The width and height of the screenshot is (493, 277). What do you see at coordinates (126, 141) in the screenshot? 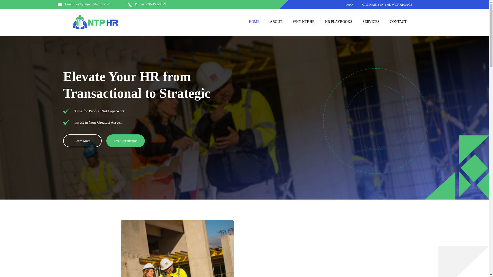
I see `Free Consultation` at bounding box center [126, 141].